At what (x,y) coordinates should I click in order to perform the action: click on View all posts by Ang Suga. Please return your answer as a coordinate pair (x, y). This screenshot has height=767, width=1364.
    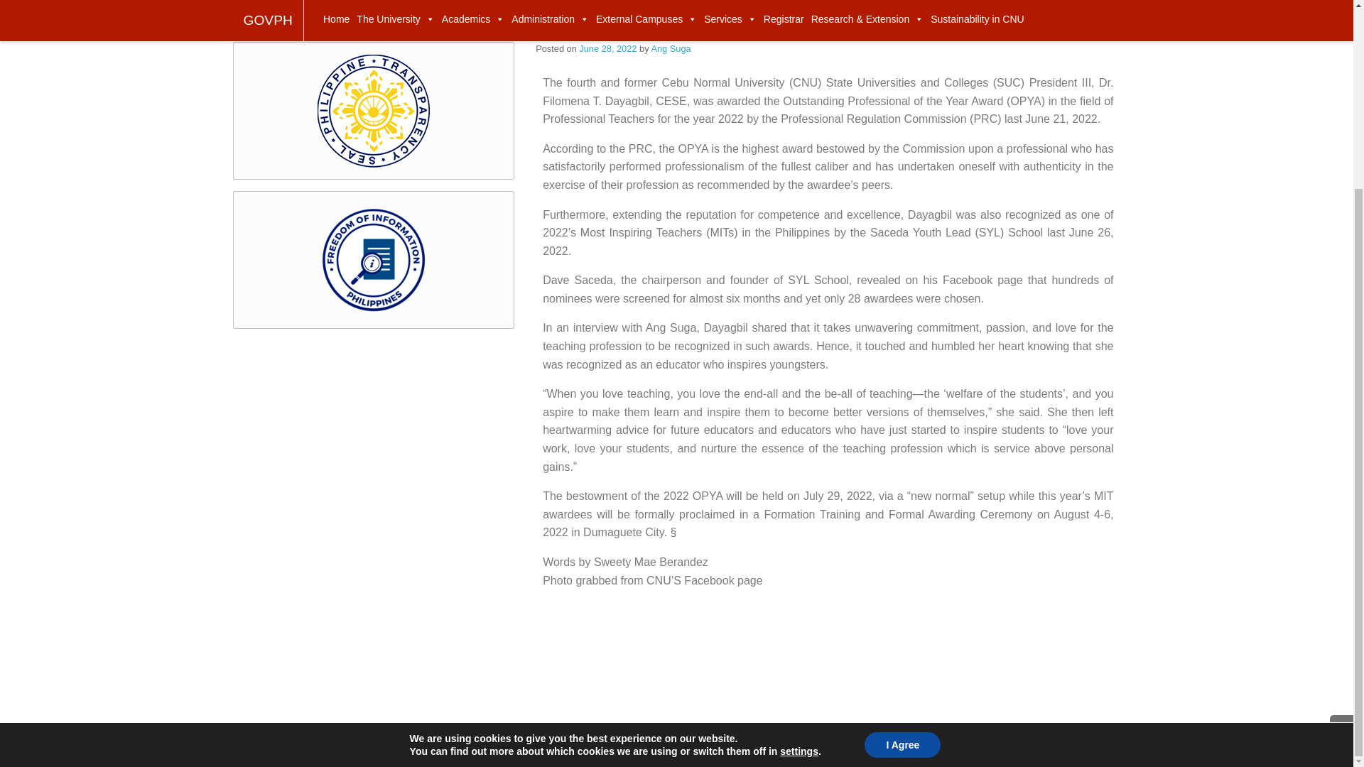
    Looking at the image, I should click on (670, 48).